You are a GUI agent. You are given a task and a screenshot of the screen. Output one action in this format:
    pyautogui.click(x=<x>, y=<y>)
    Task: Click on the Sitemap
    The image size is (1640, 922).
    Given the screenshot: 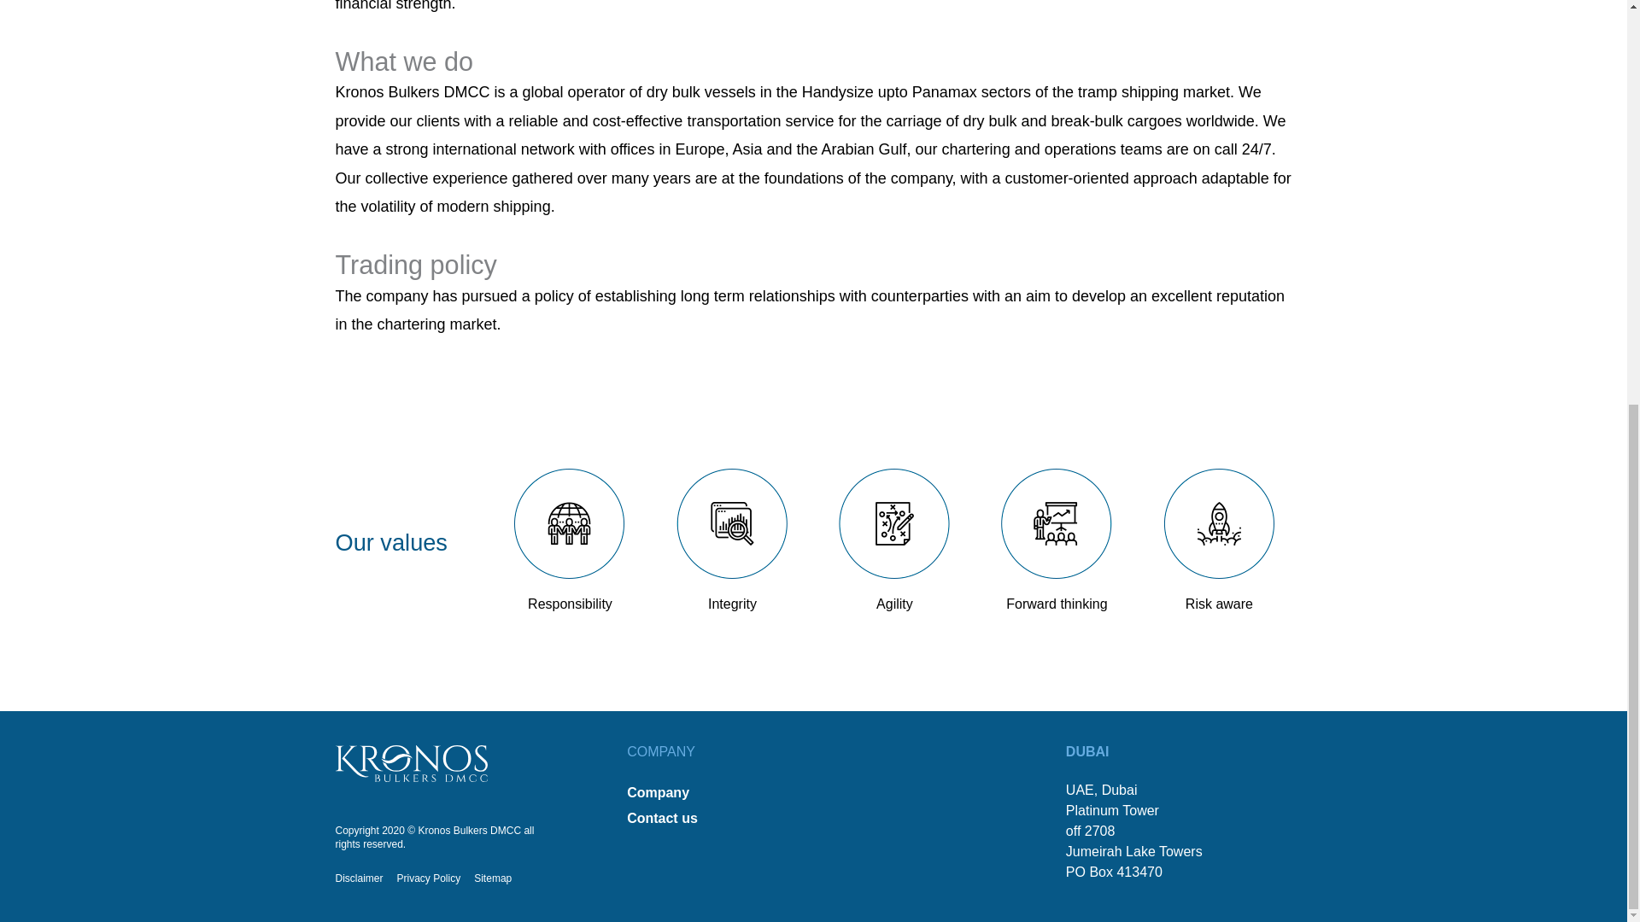 What is the action you would take?
    pyautogui.click(x=492, y=878)
    